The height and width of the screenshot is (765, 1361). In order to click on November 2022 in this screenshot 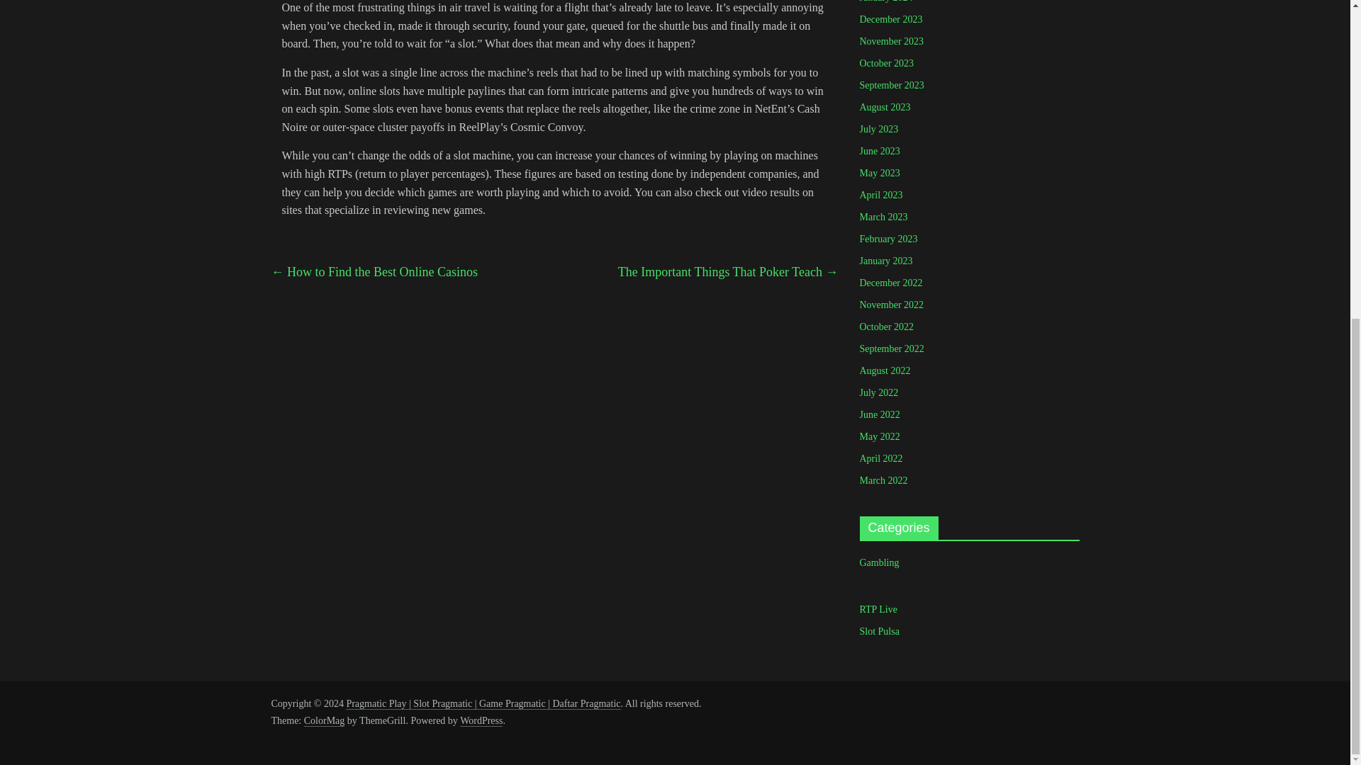, I will do `click(891, 305)`.